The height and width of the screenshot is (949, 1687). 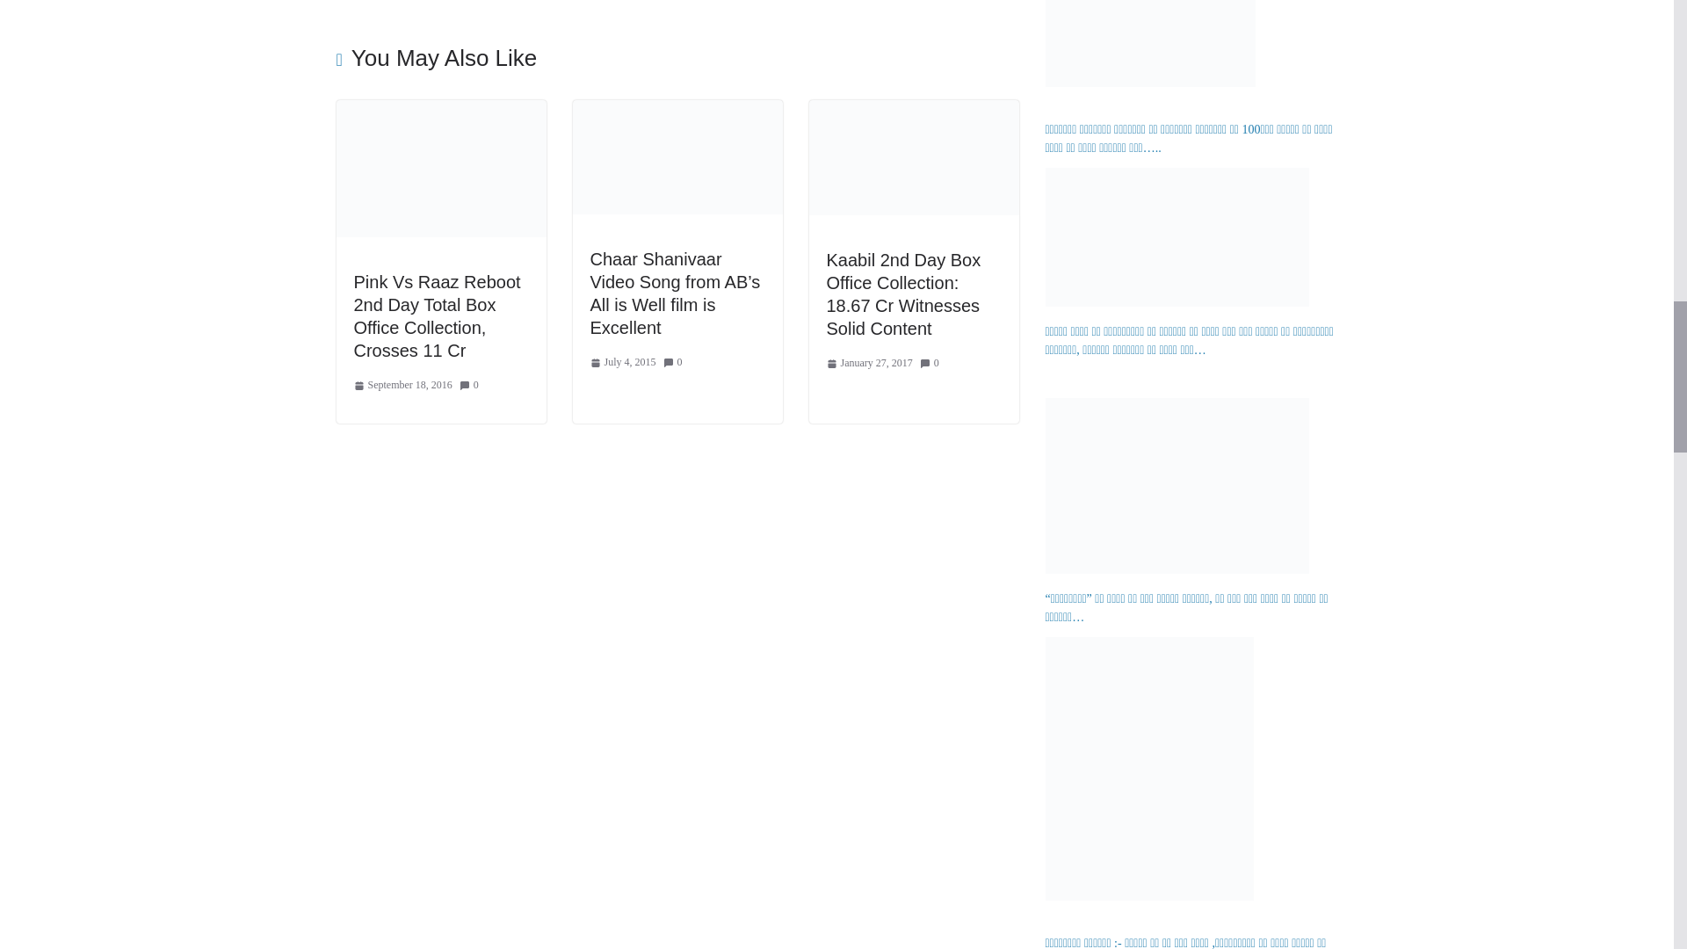 What do you see at coordinates (402, 385) in the screenshot?
I see `September 18, 2016` at bounding box center [402, 385].